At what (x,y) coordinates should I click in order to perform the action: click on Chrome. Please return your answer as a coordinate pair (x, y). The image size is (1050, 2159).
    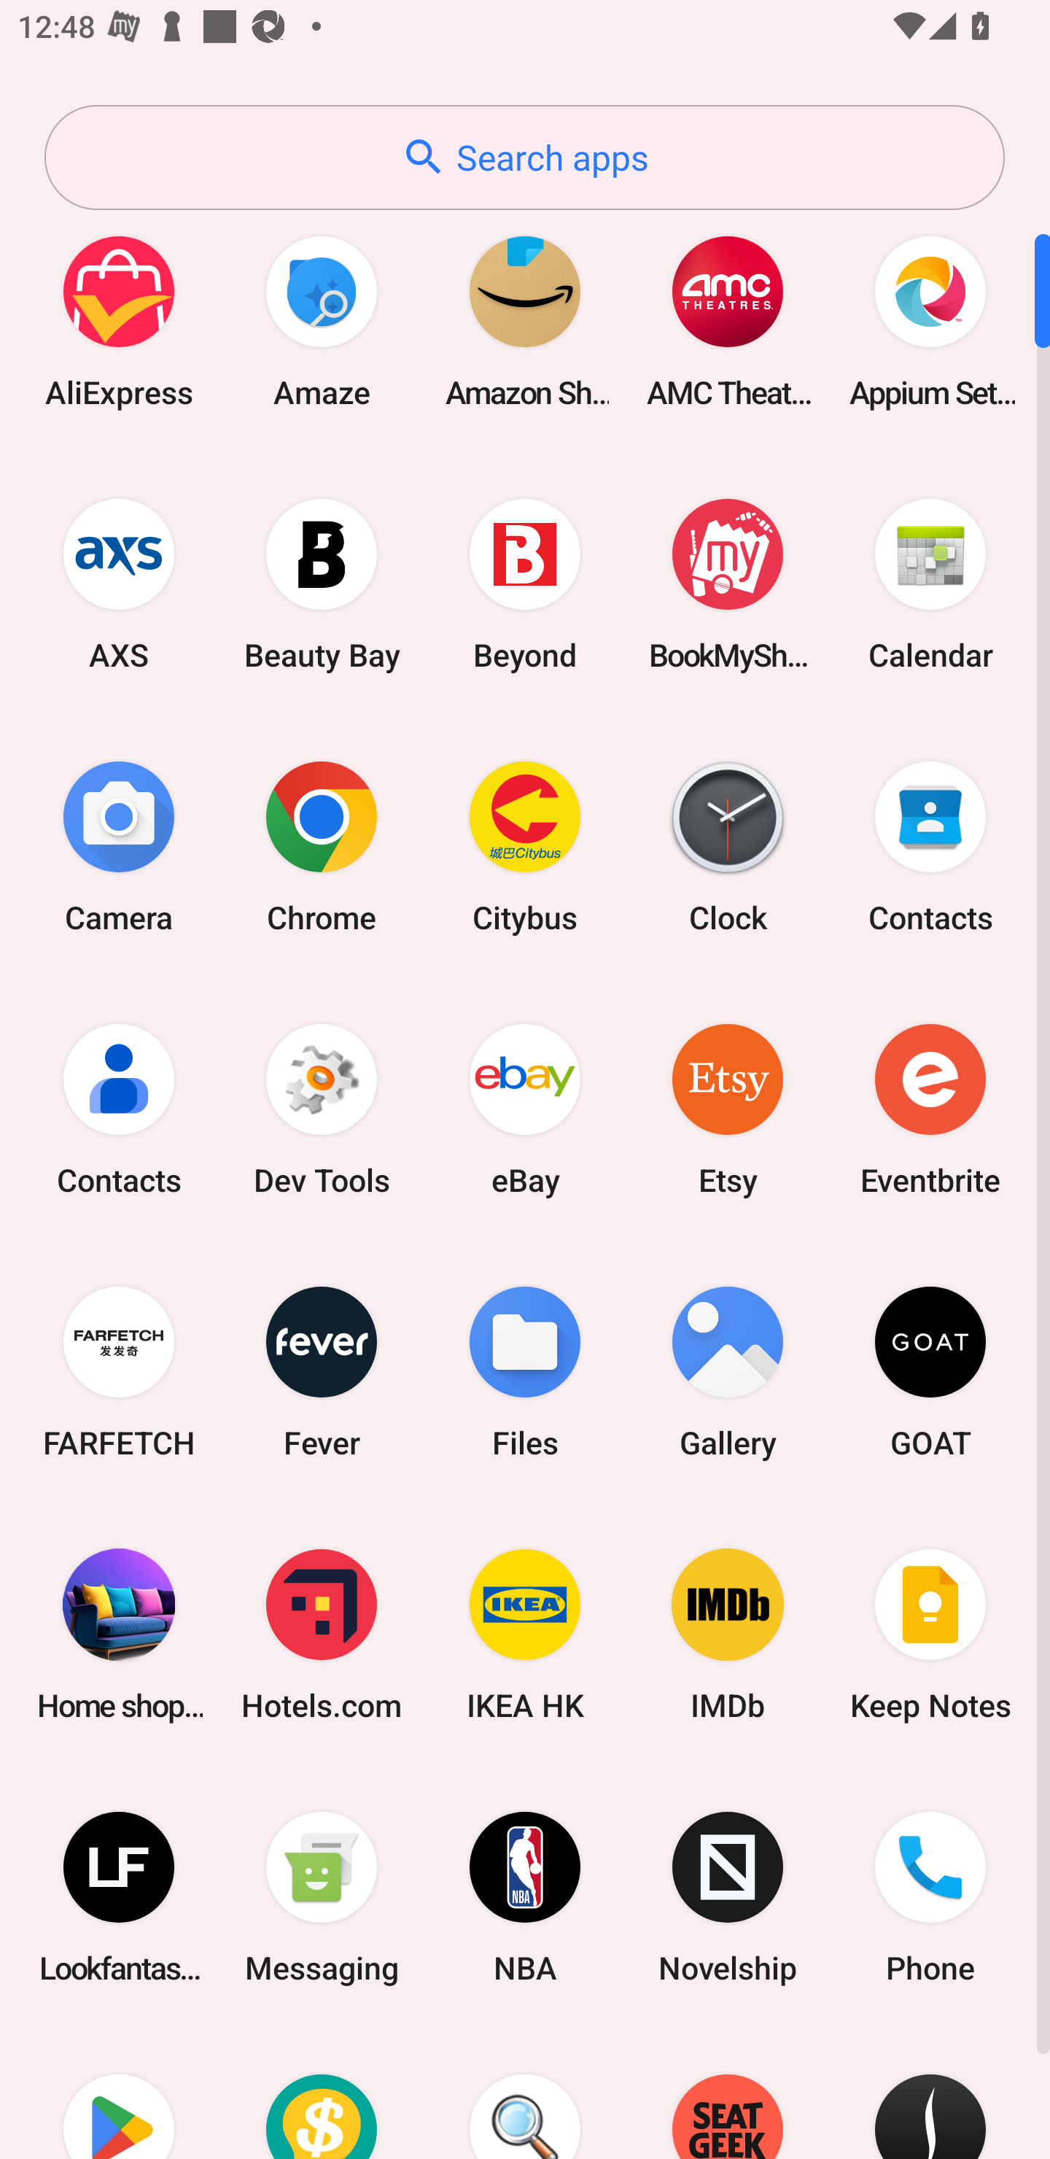
    Looking at the image, I should click on (322, 846).